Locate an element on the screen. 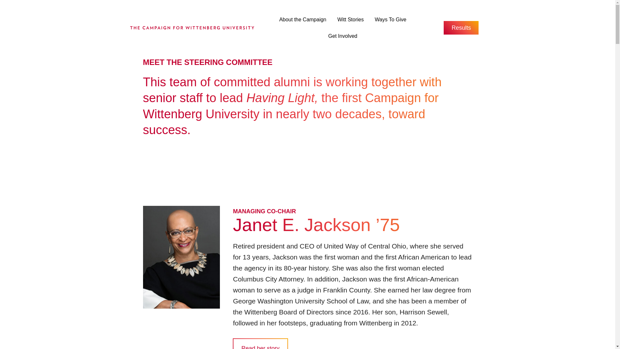 This screenshot has height=349, width=620. Get Involved is located at coordinates (343, 38).